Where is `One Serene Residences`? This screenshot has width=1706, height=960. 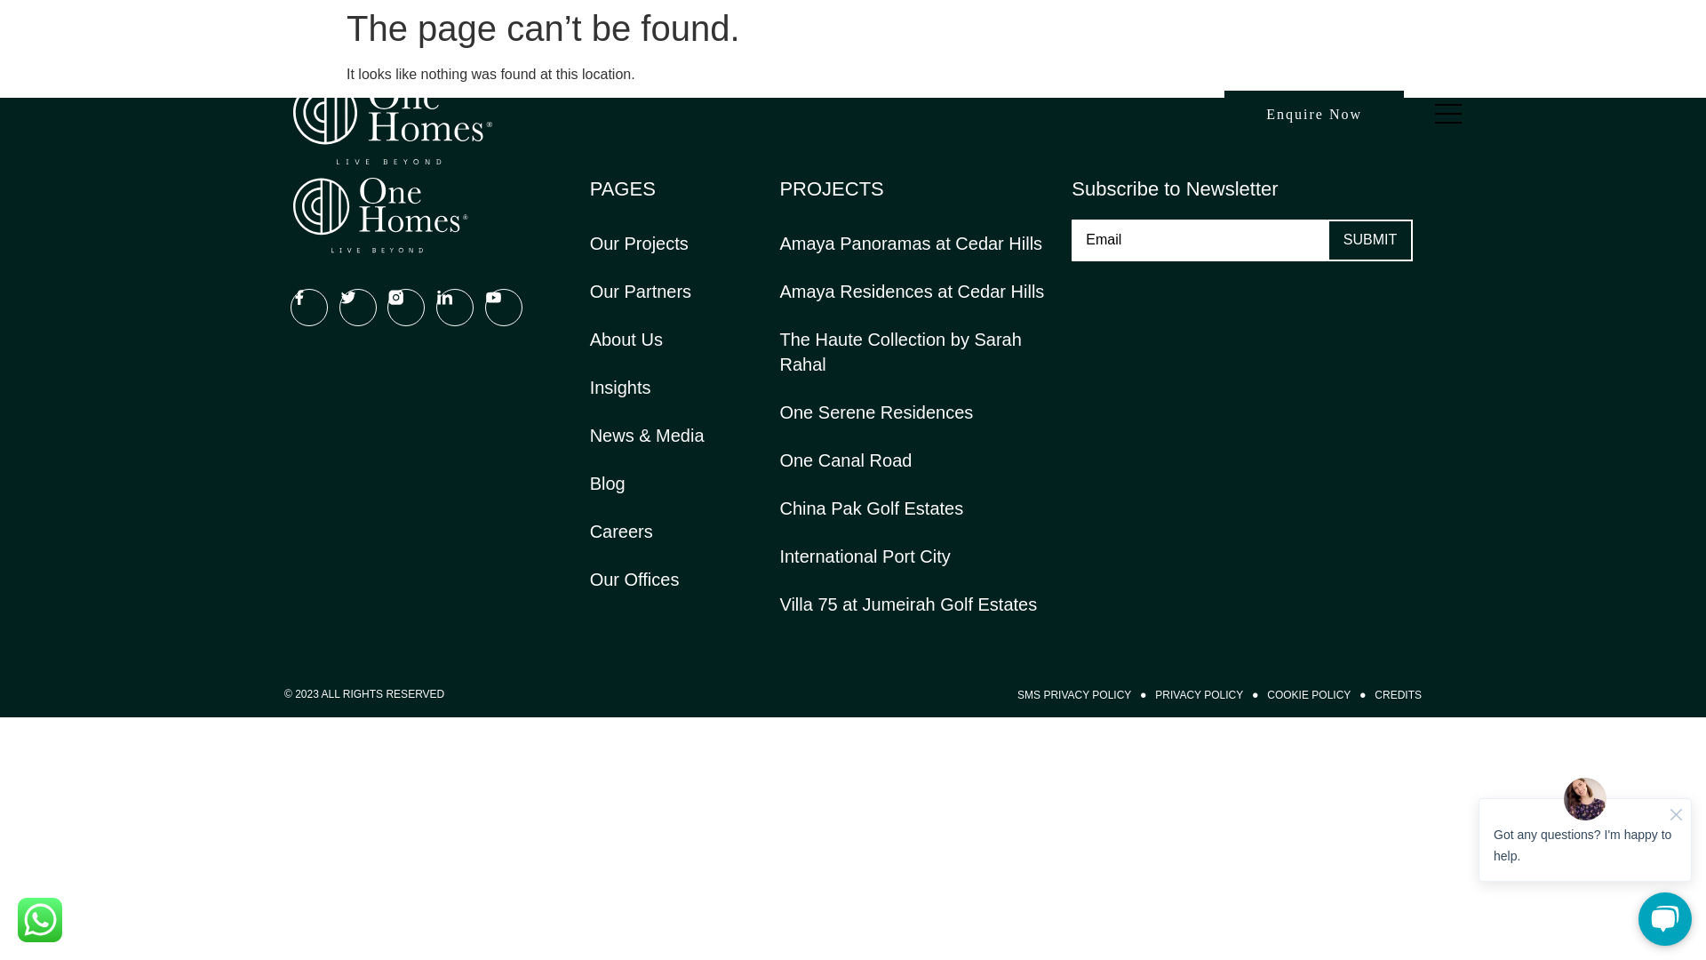
One Serene Residences is located at coordinates (876, 412).